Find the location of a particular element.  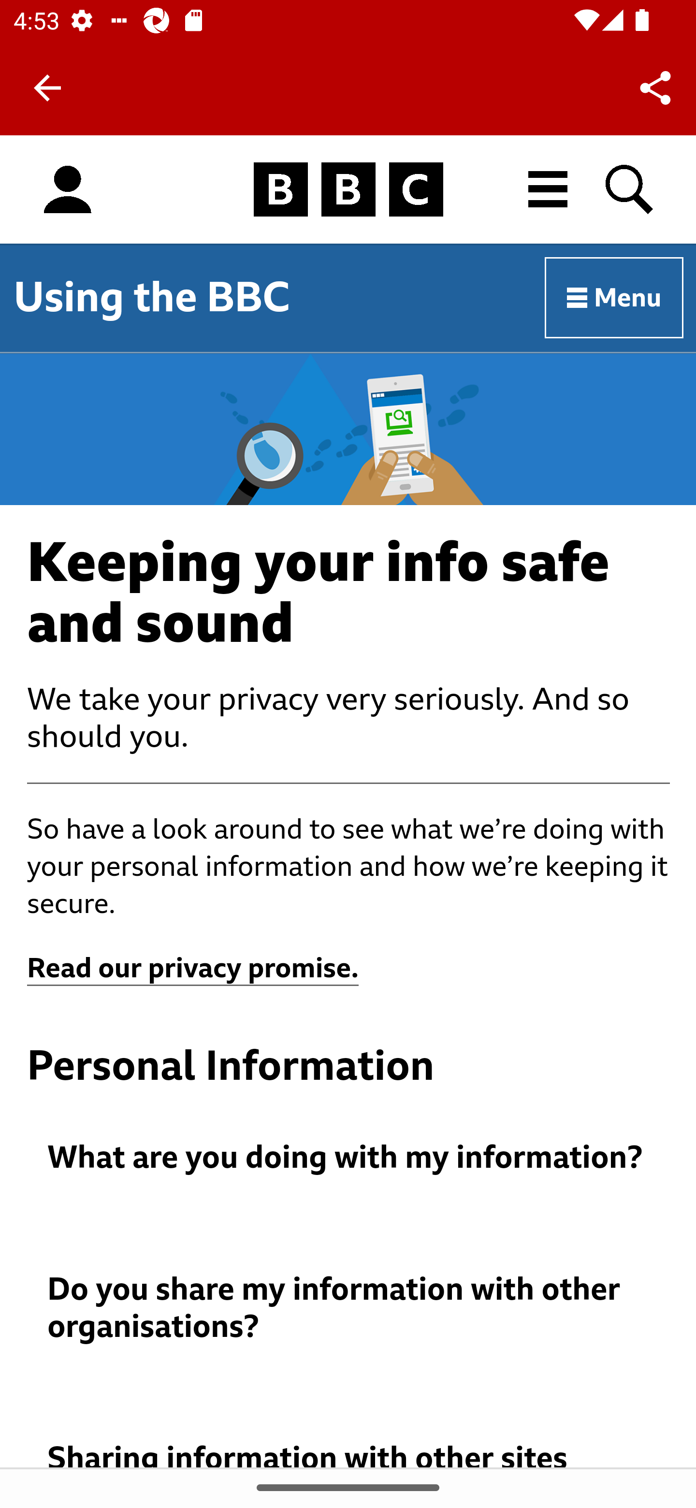

What are you doing with my information? is located at coordinates (349, 1158).